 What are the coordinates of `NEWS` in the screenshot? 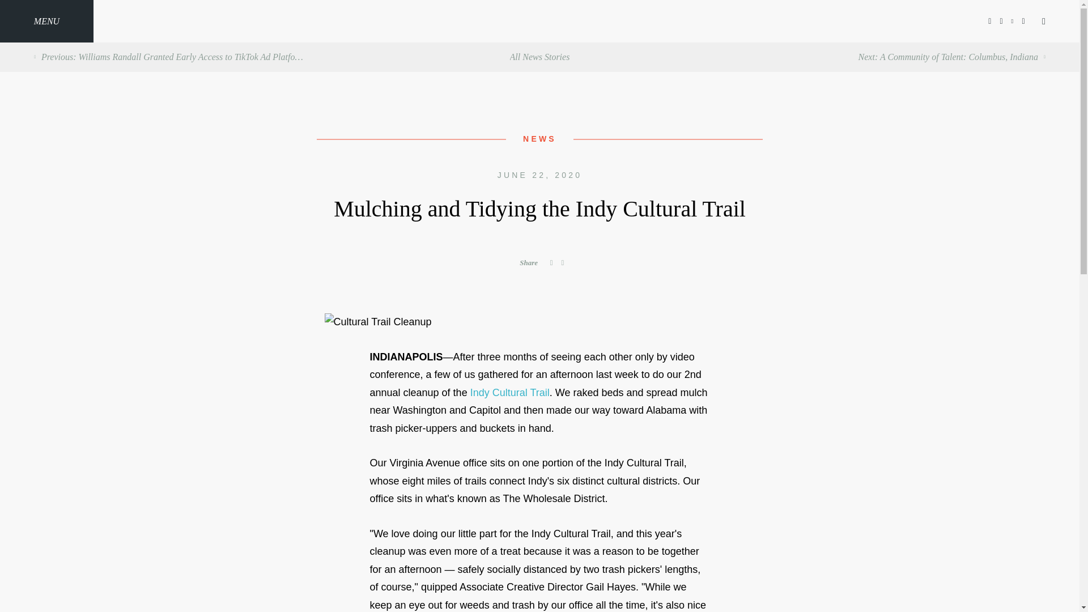 It's located at (539, 138).